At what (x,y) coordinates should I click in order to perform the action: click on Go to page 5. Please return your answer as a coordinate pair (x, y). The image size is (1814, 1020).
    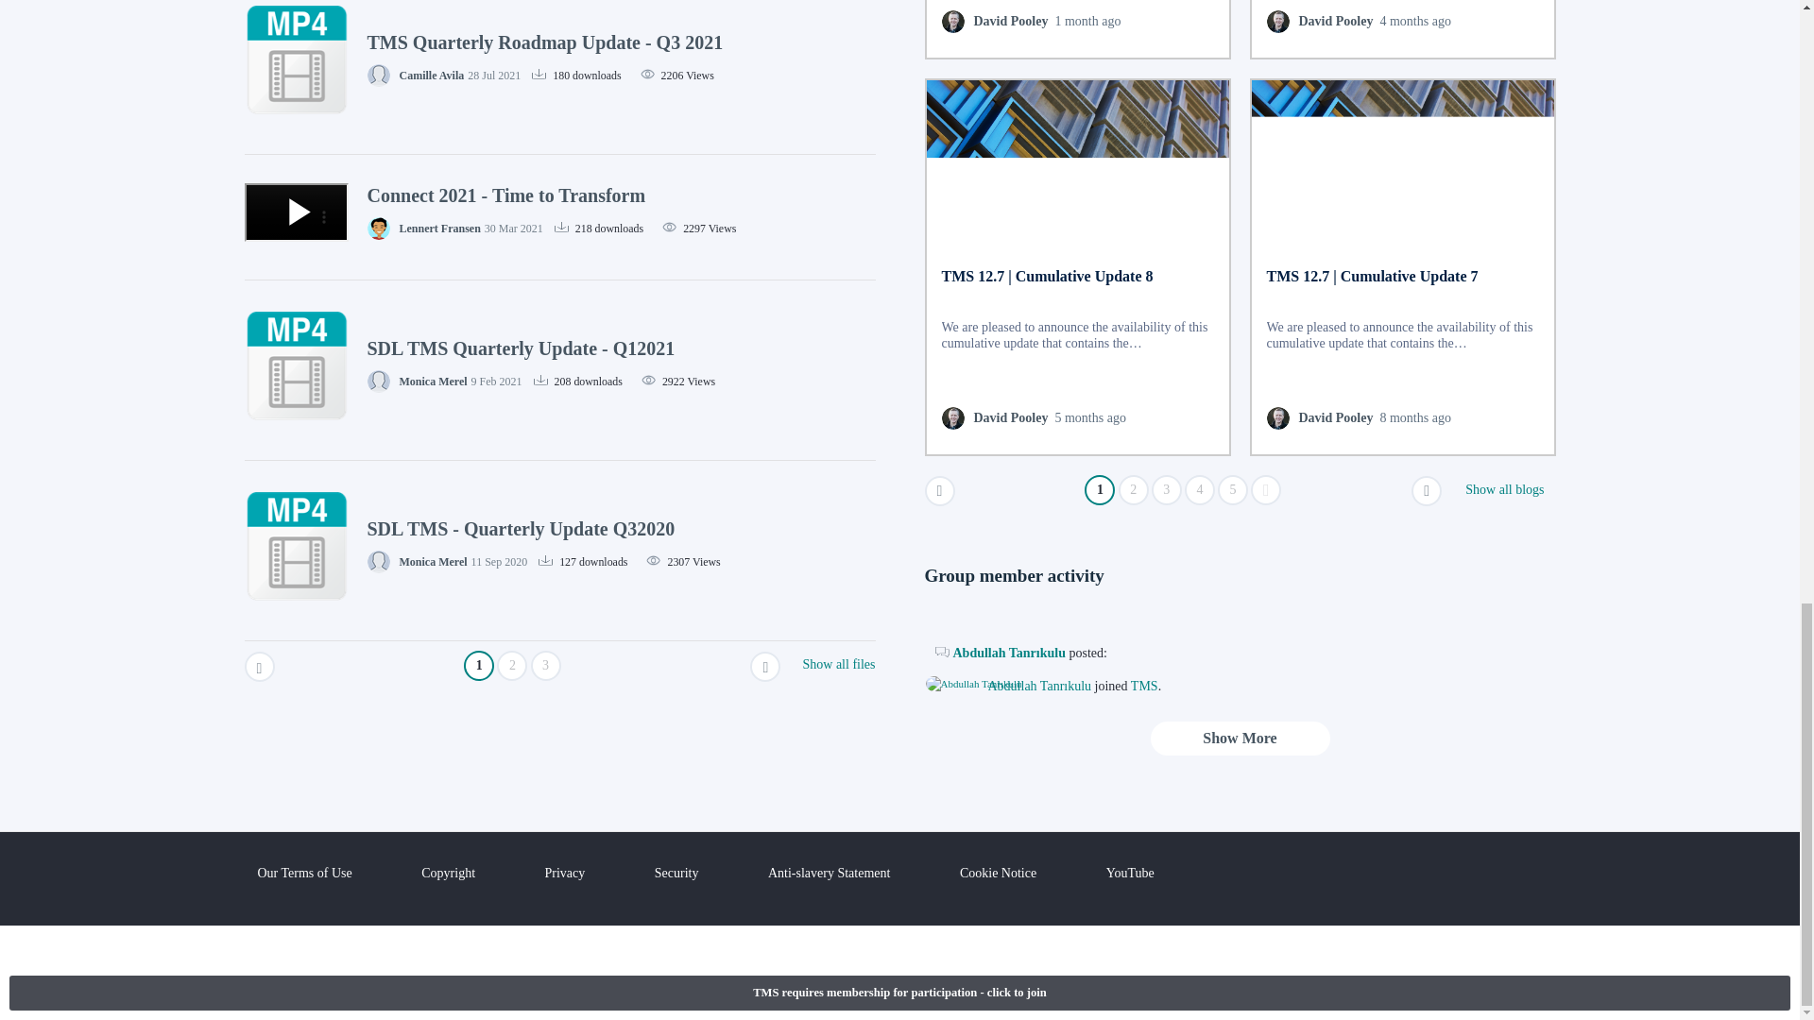
    Looking at the image, I should click on (1232, 489).